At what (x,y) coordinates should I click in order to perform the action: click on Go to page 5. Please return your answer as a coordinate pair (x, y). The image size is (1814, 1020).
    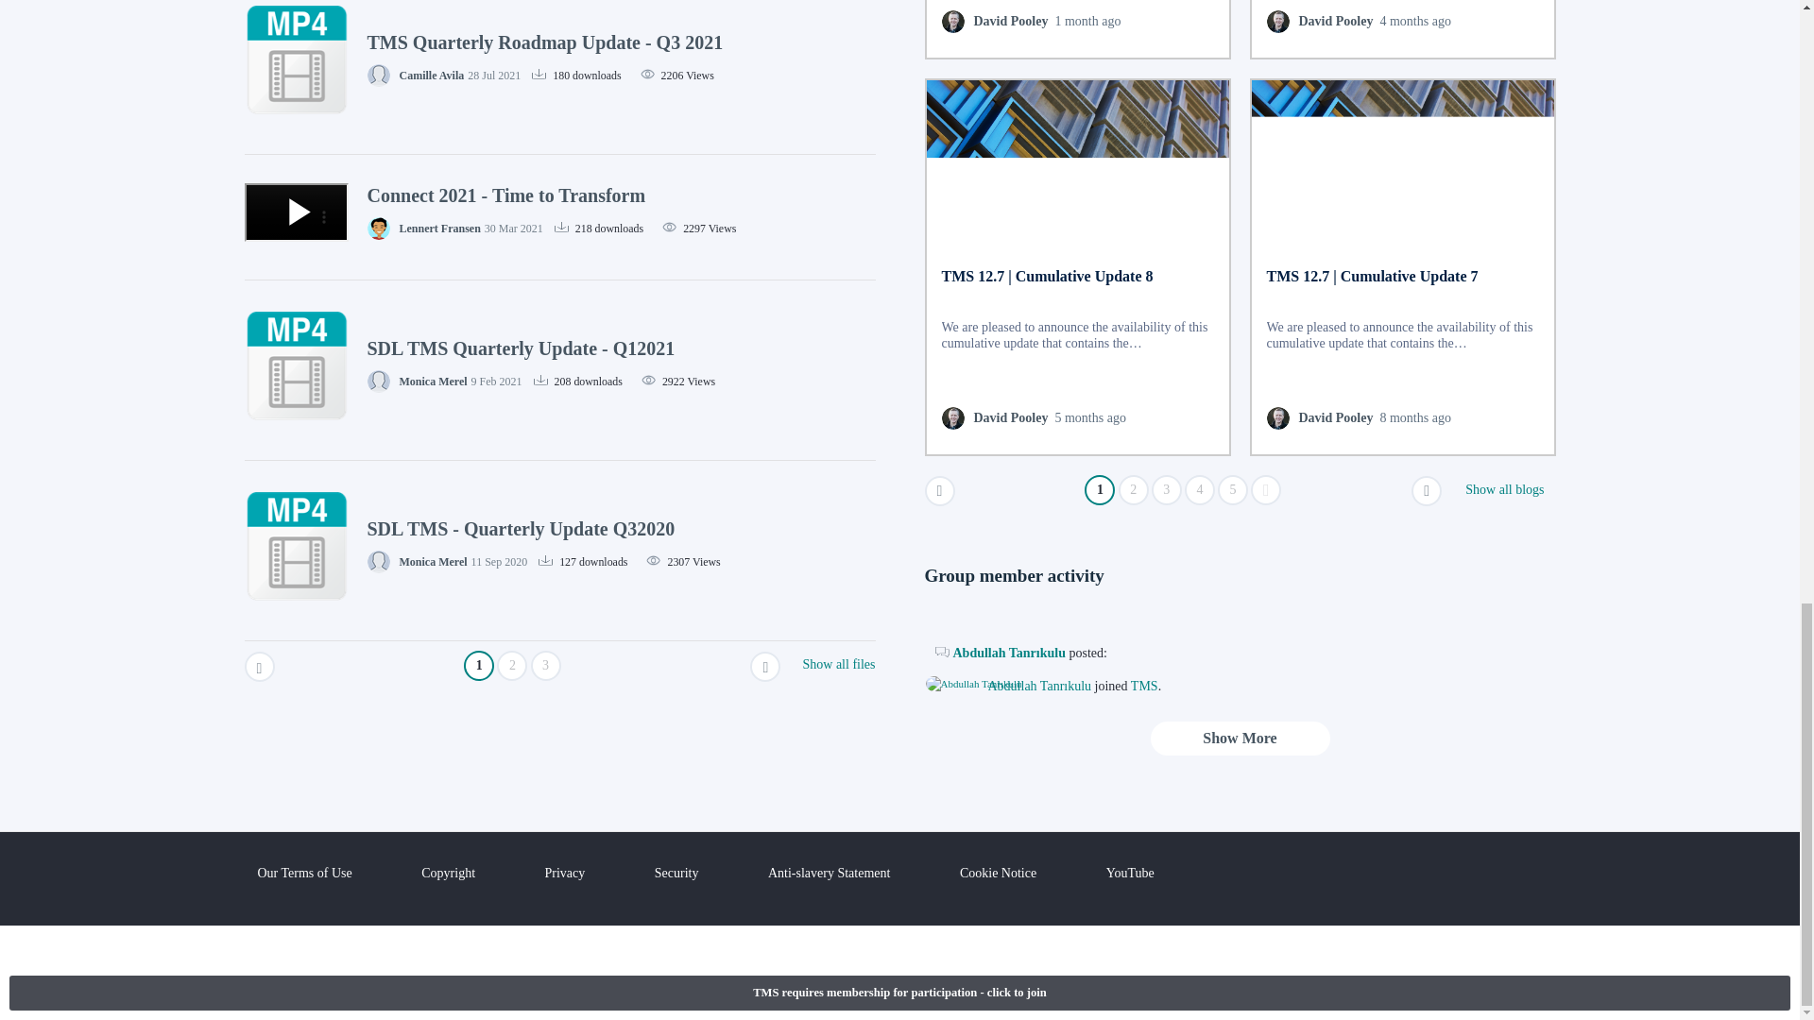
    Looking at the image, I should click on (1232, 489).